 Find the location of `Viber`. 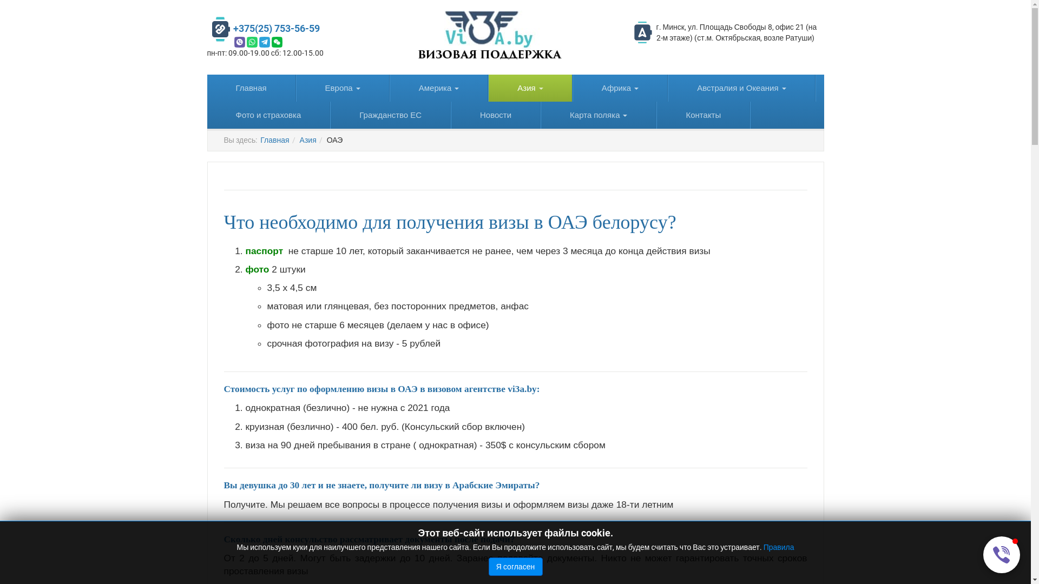

Viber is located at coordinates (239, 42).